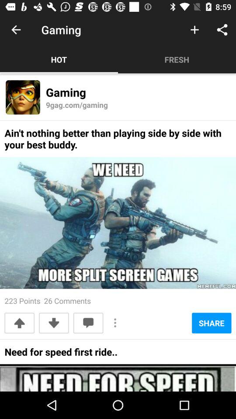 This screenshot has width=236, height=419. I want to click on jump until the need for speed icon, so click(61, 354).